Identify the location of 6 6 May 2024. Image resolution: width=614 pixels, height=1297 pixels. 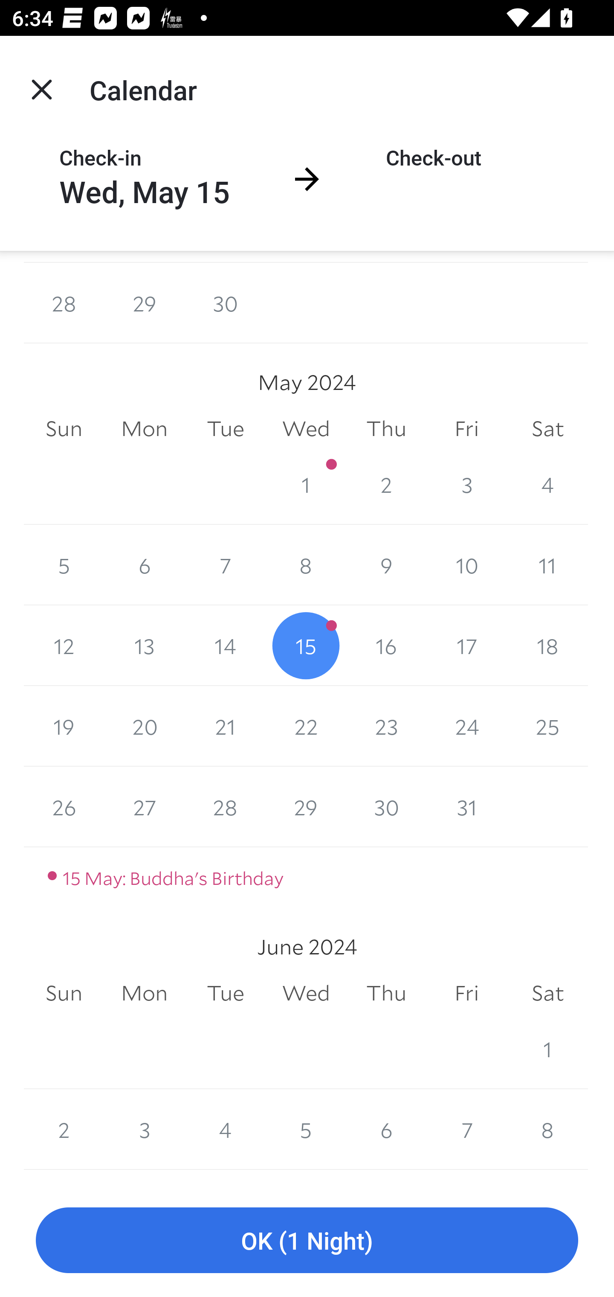
(144, 565).